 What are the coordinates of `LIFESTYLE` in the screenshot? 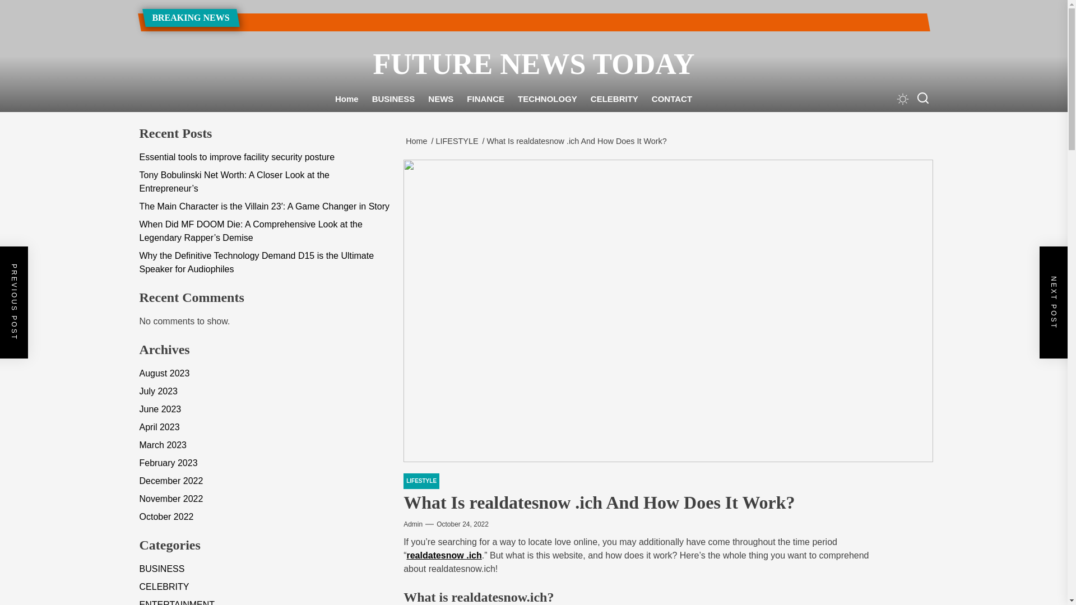 It's located at (421, 481).